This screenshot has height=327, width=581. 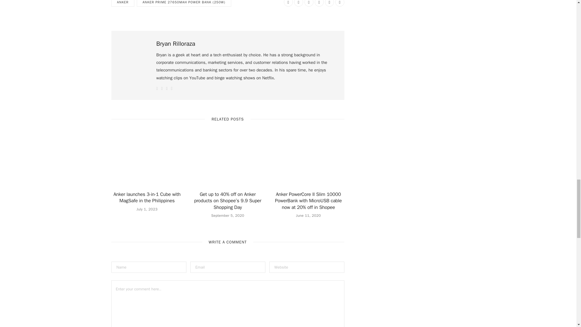 What do you see at coordinates (123, 3) in the screenshot?
I see `ANKER` at bounding box center [123, 3].